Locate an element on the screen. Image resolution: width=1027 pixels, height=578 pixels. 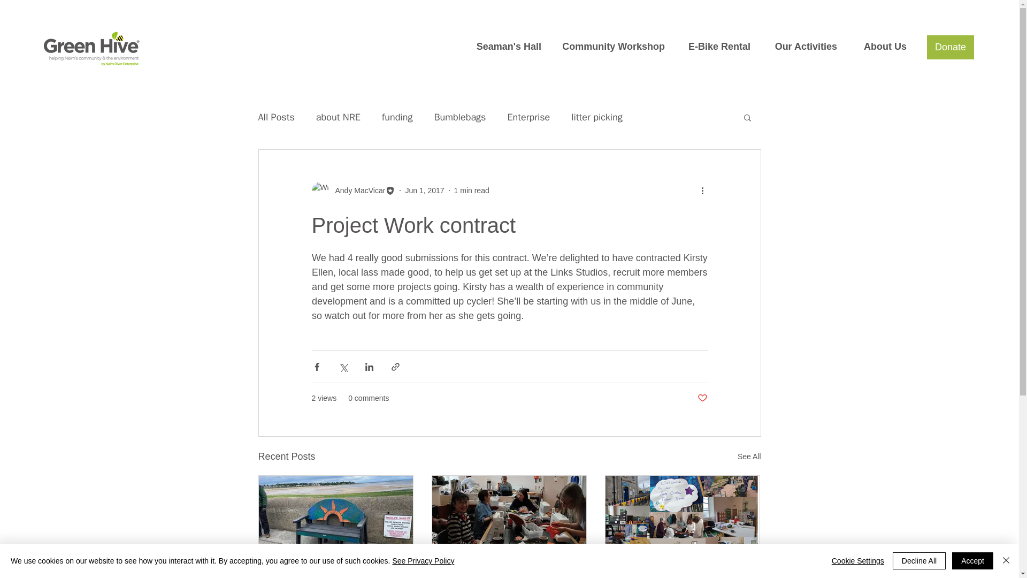
about NRE is located at coordinates (338, 117).